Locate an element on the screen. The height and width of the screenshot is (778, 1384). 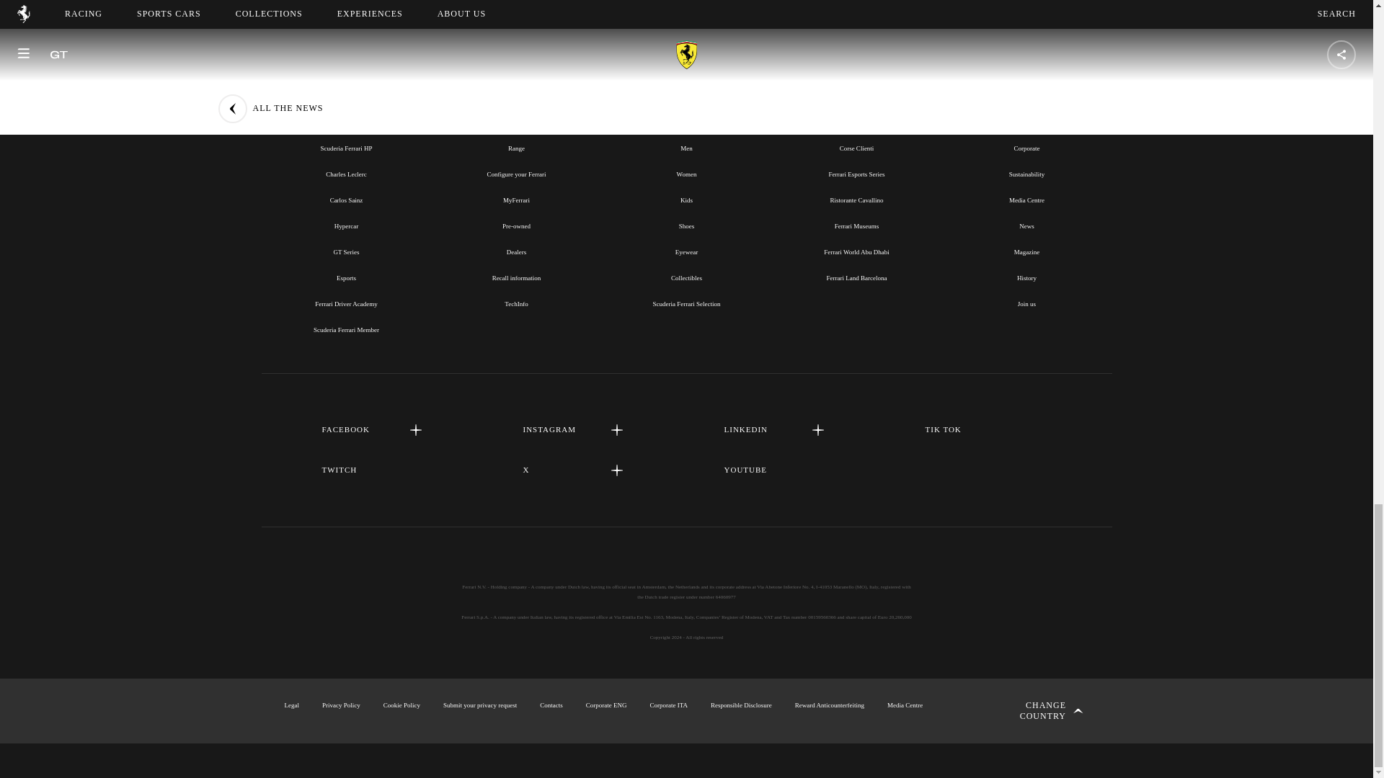
TechInfo is located at coordinates (516, 303).